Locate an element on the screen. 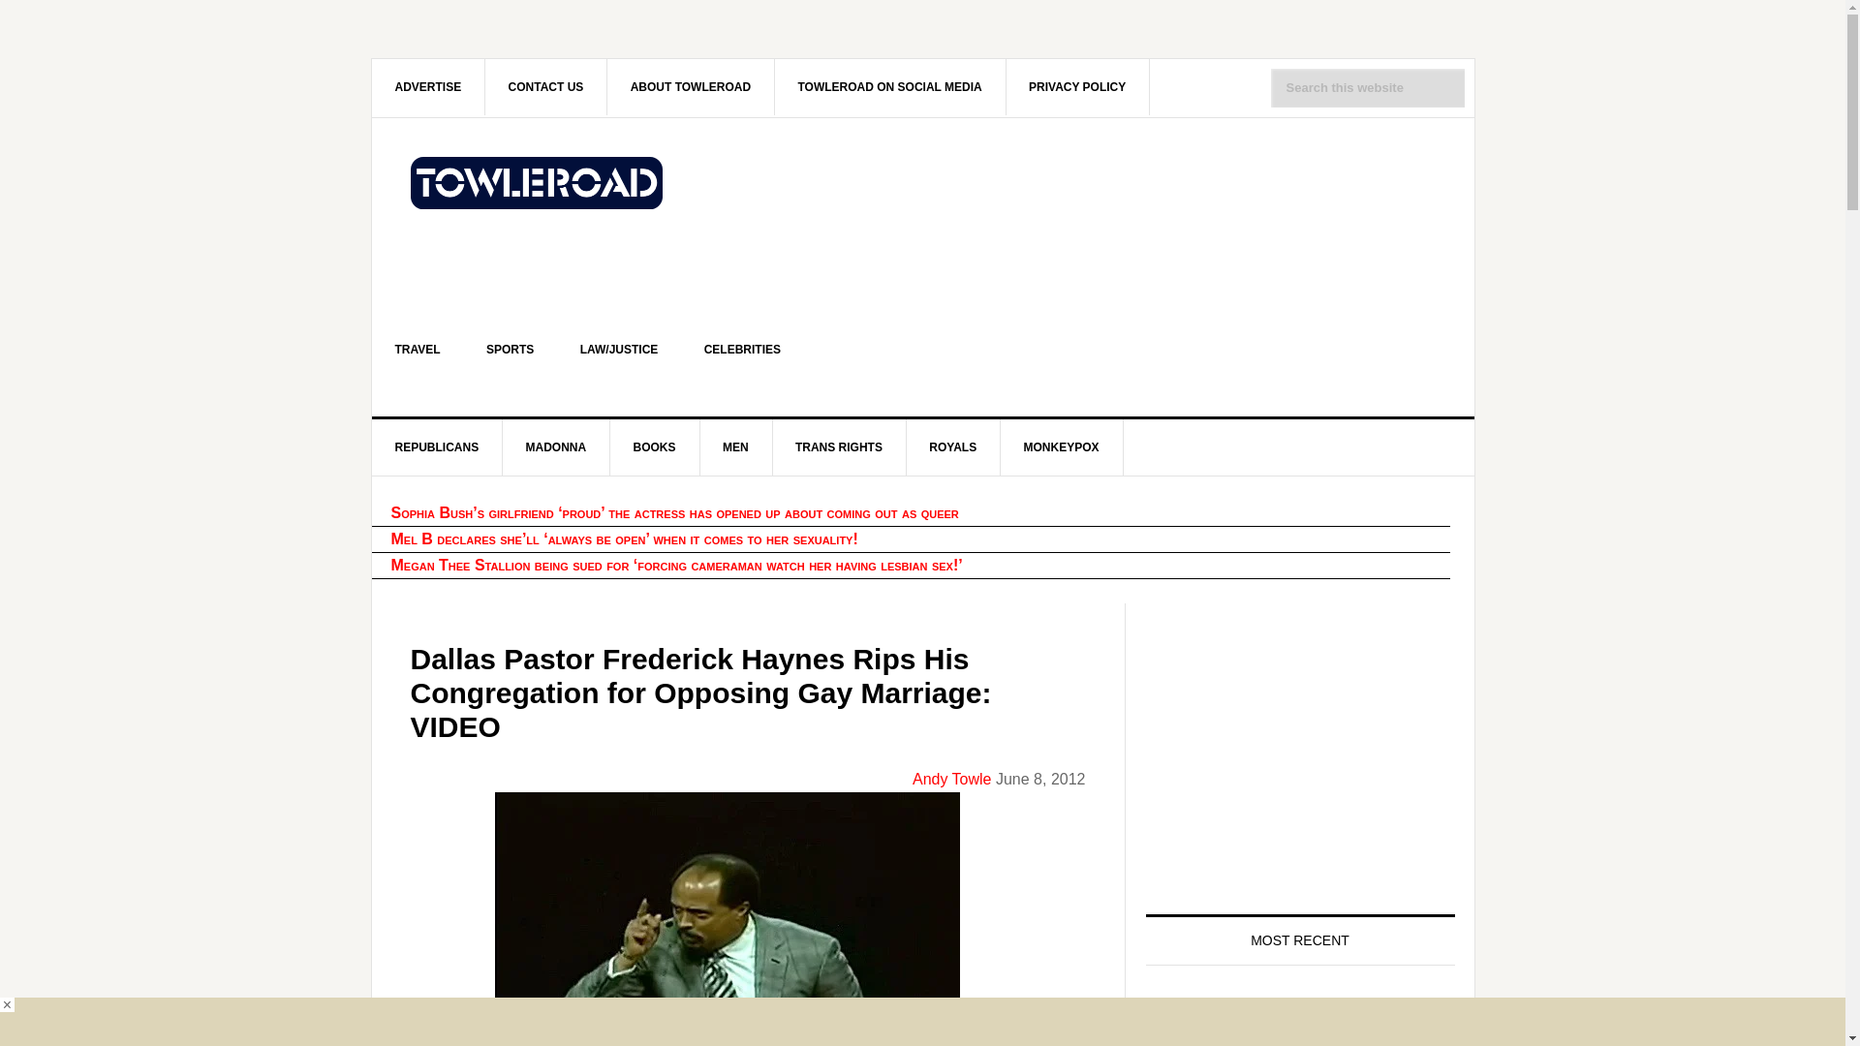 This screenshot has width=1860, height=1046. SPORTS is located at coordinates (510, 349).